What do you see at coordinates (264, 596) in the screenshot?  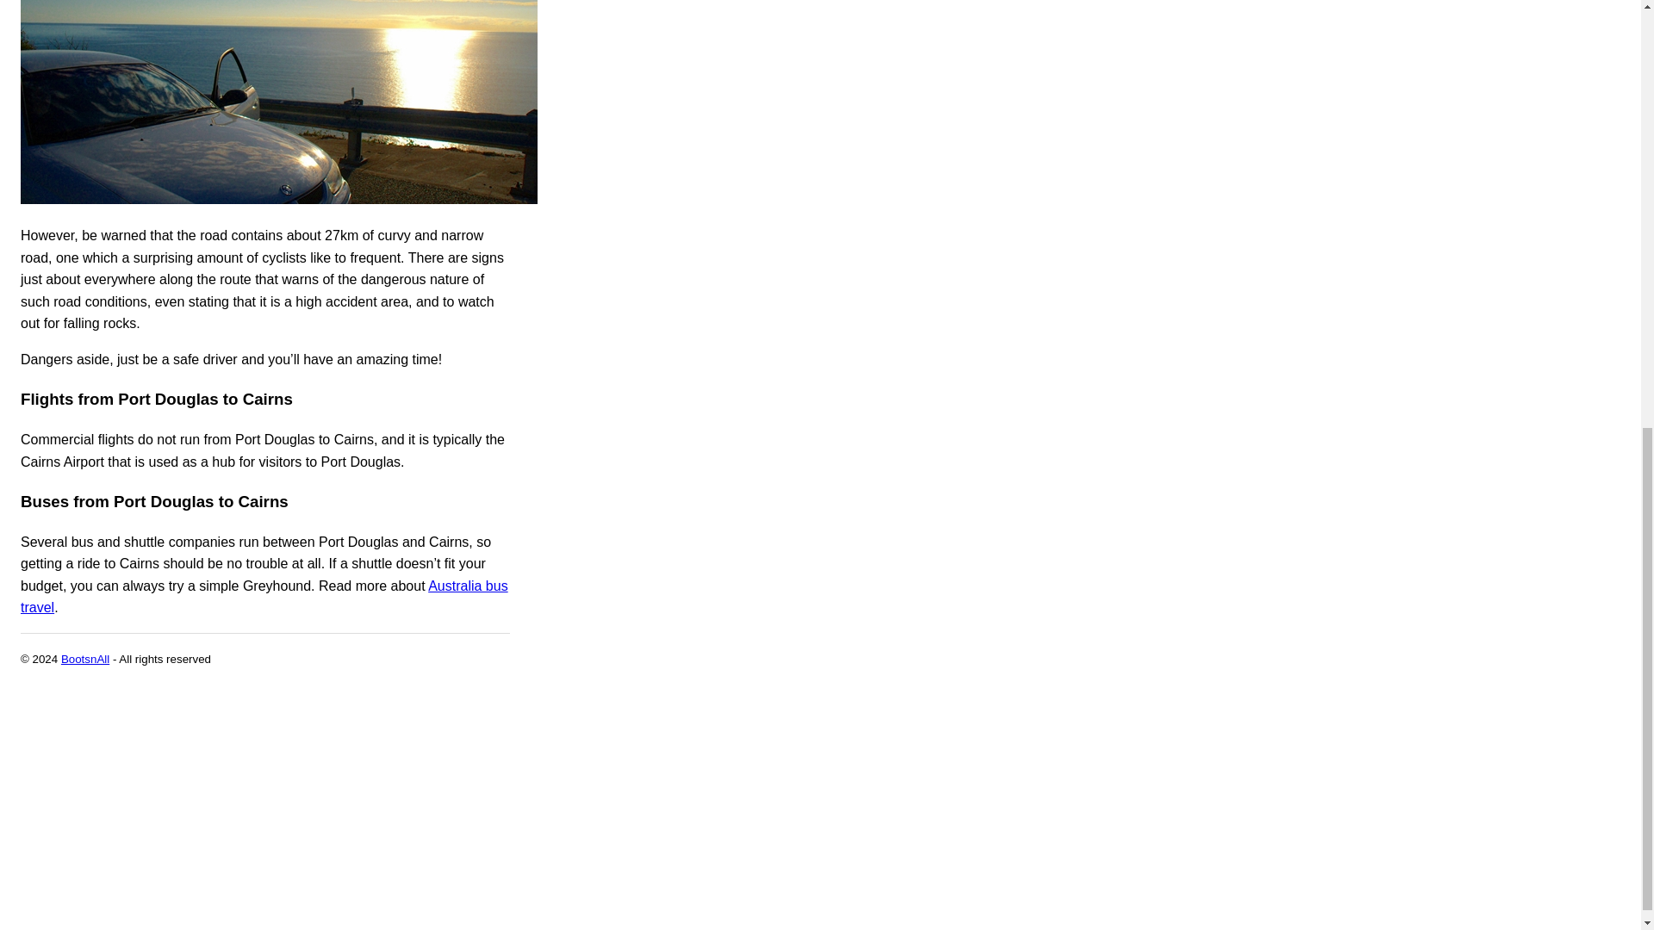 I see `Australia bus travel` at bounding box center [264, 596].